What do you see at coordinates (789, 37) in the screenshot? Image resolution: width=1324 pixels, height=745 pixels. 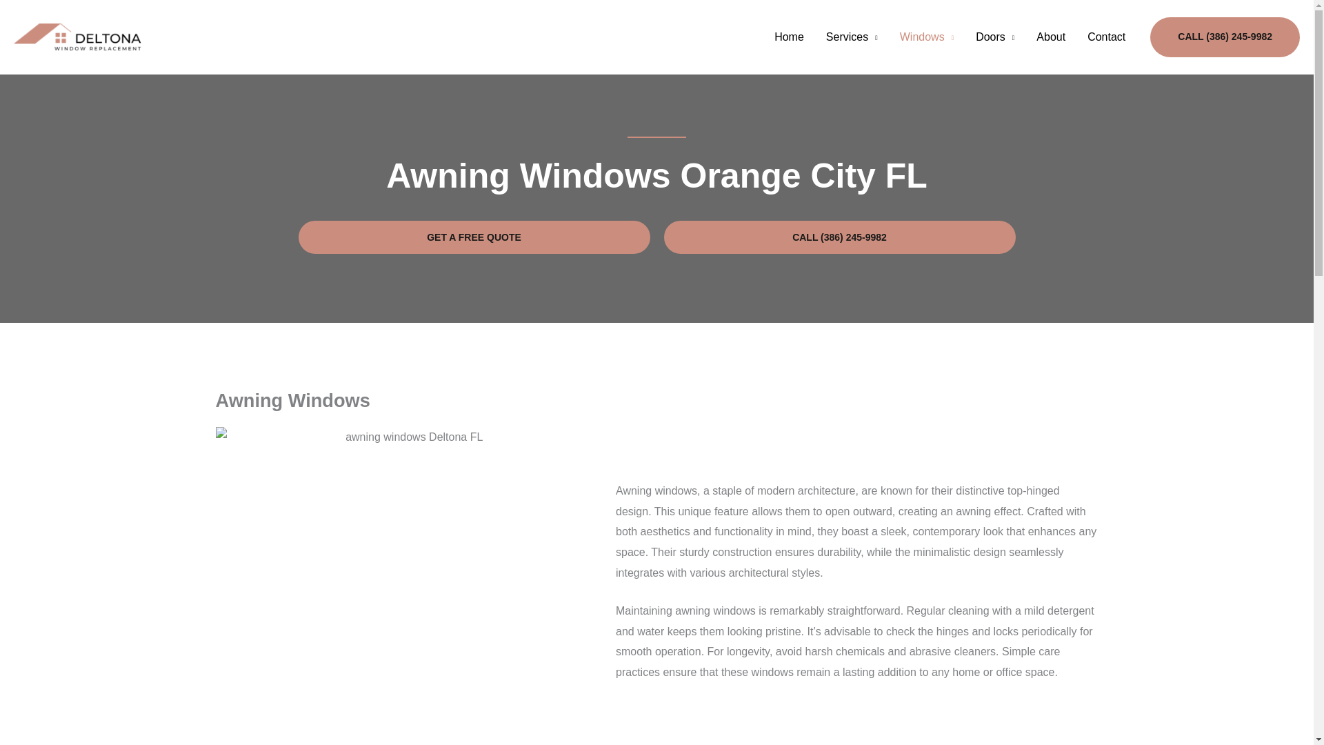 I see `Home` at bounding box center [789, 37].